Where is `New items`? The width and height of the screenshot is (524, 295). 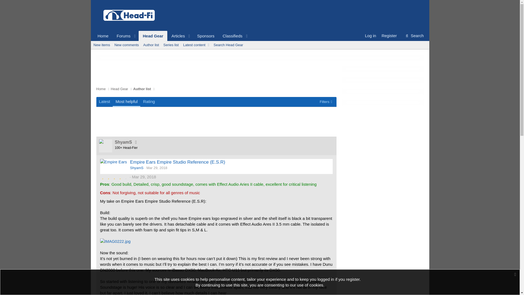
New items is located at coordinates (102, 45).